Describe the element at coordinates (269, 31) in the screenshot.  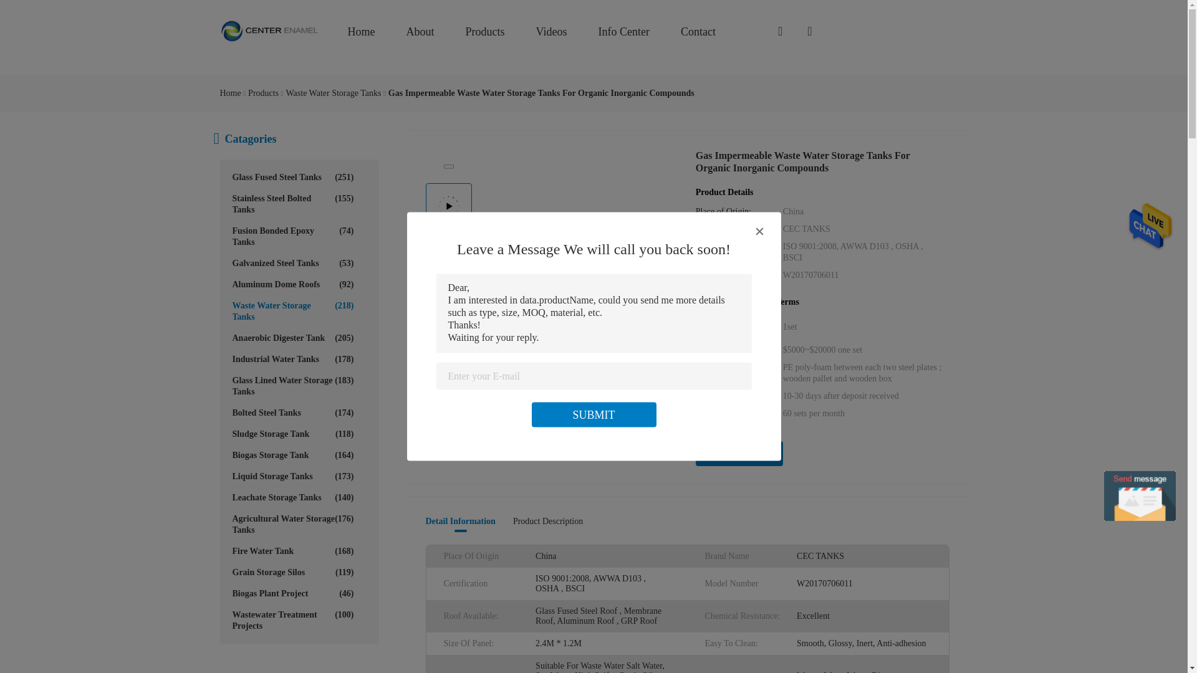
I see `Shijiazhuang Zhengzhong Technology Co., Ltd` at that location.